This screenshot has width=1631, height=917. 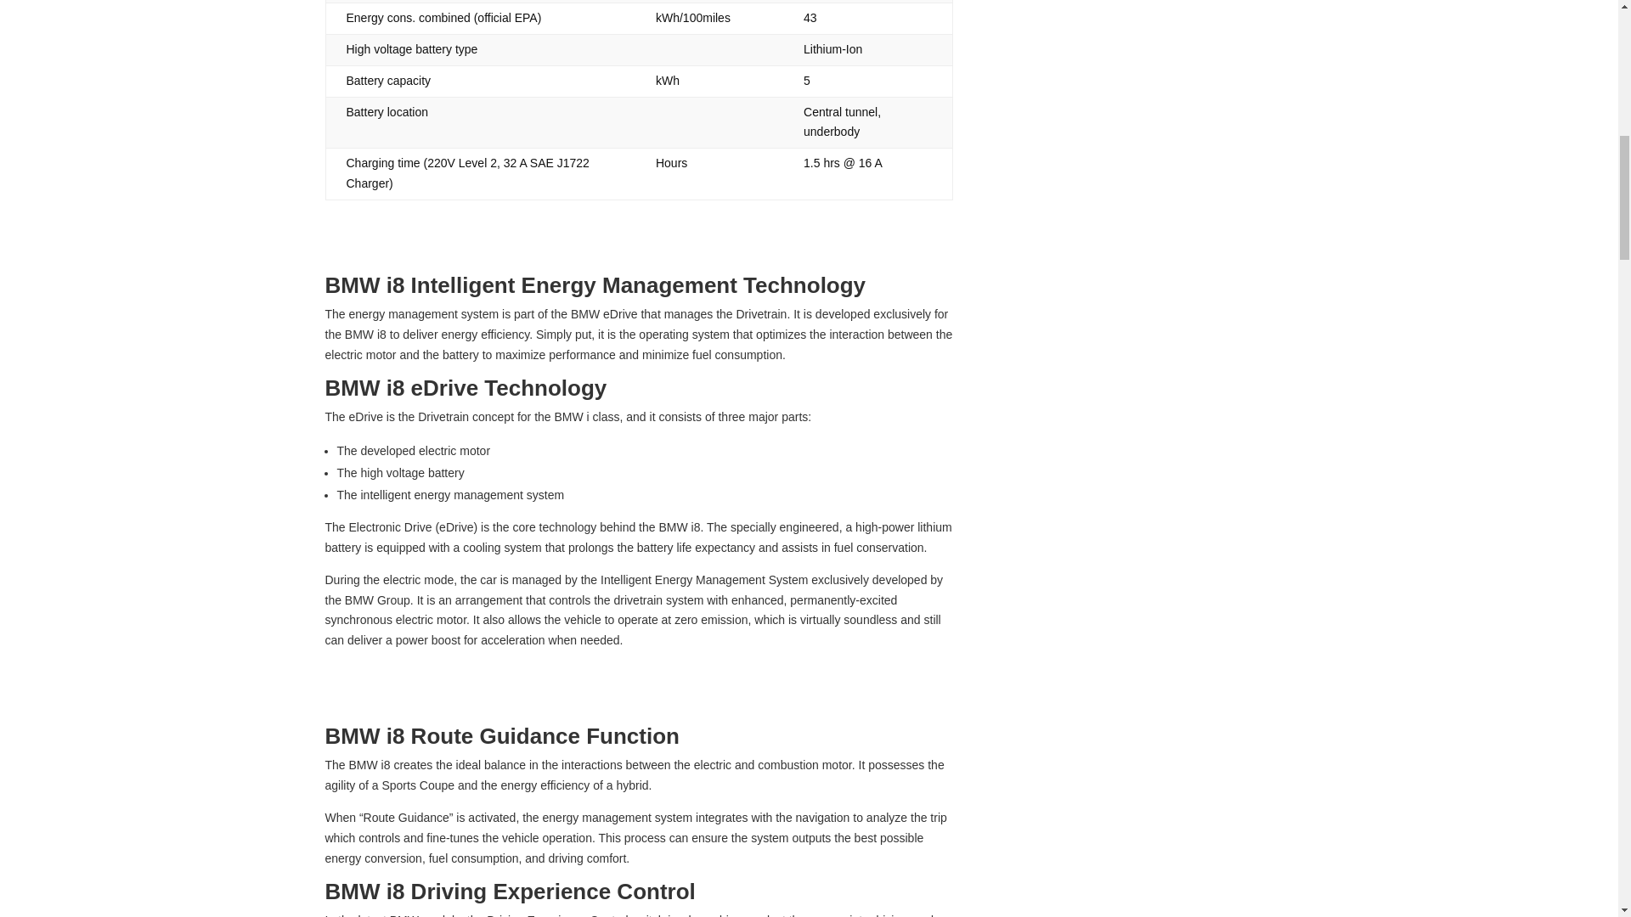 What do you see at coordinates (1149, 821) in the screenshot?
I see `BMW i8 MPG` at bounding box center [1149, 821].